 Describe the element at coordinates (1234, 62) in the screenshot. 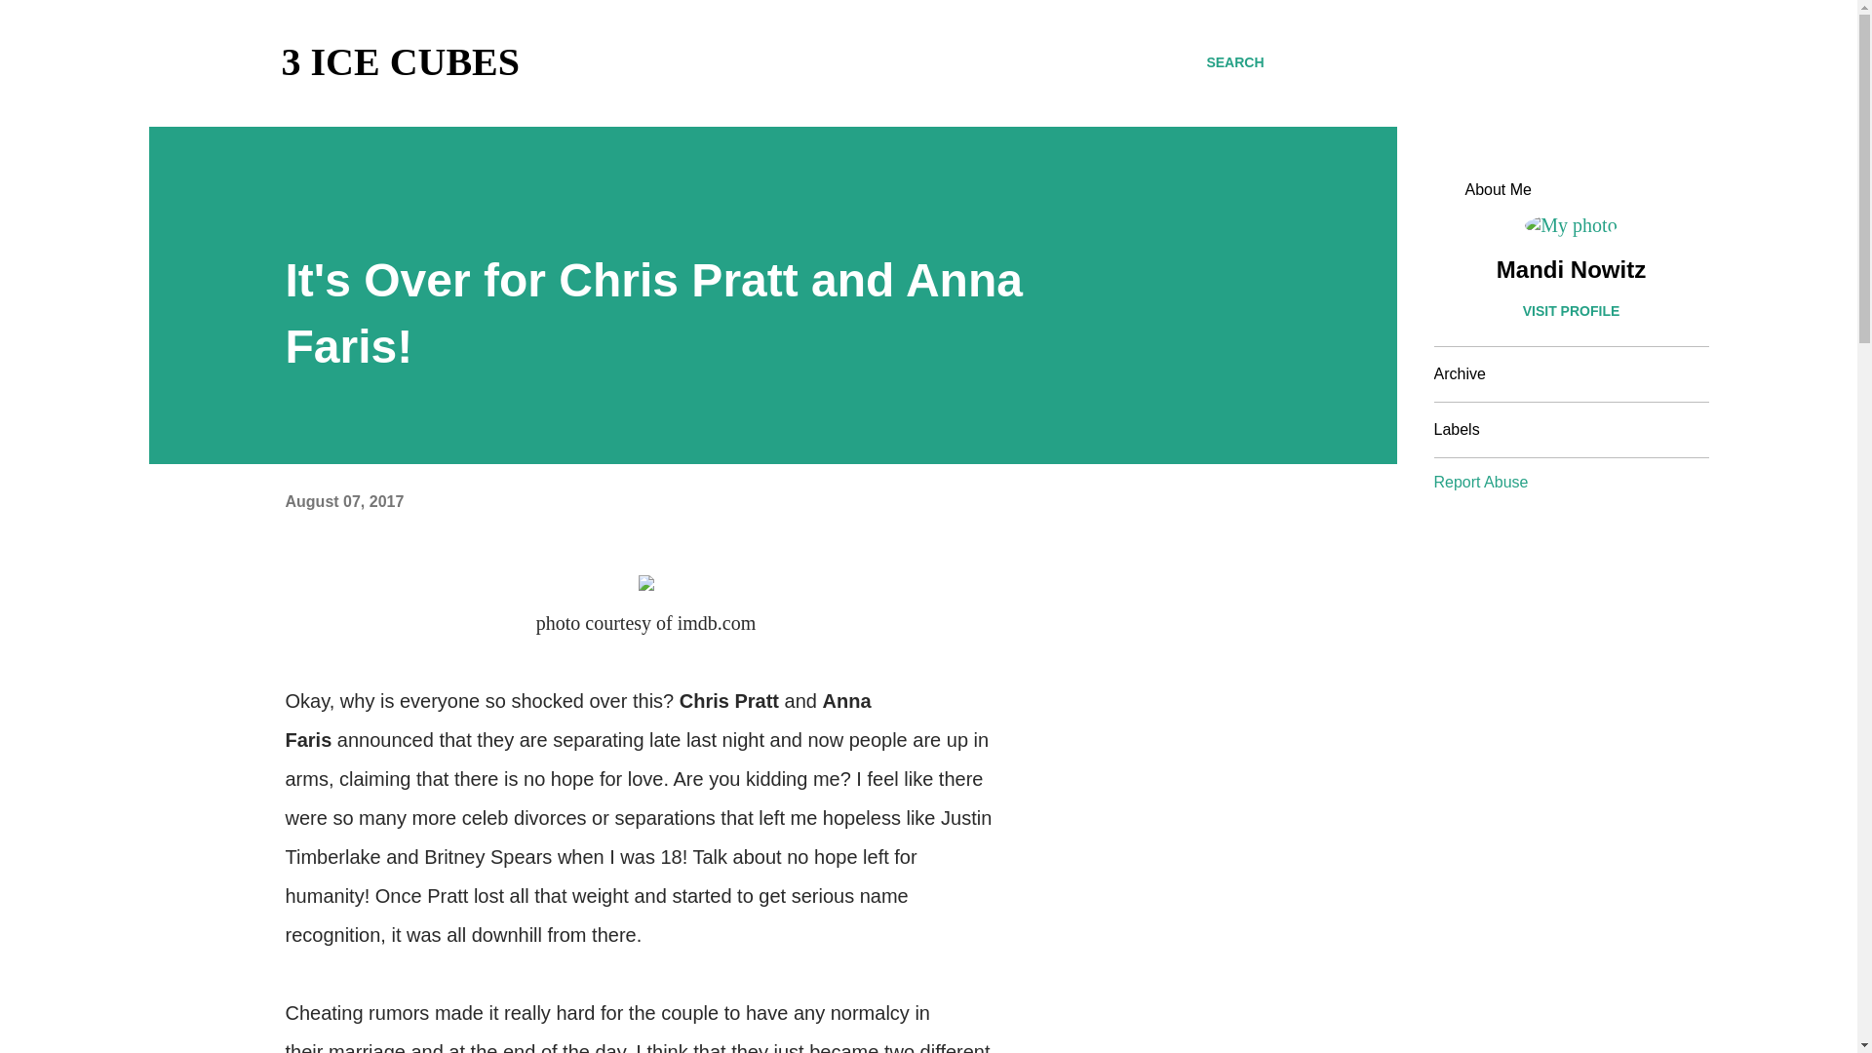

I see `SEARCH` at that location.